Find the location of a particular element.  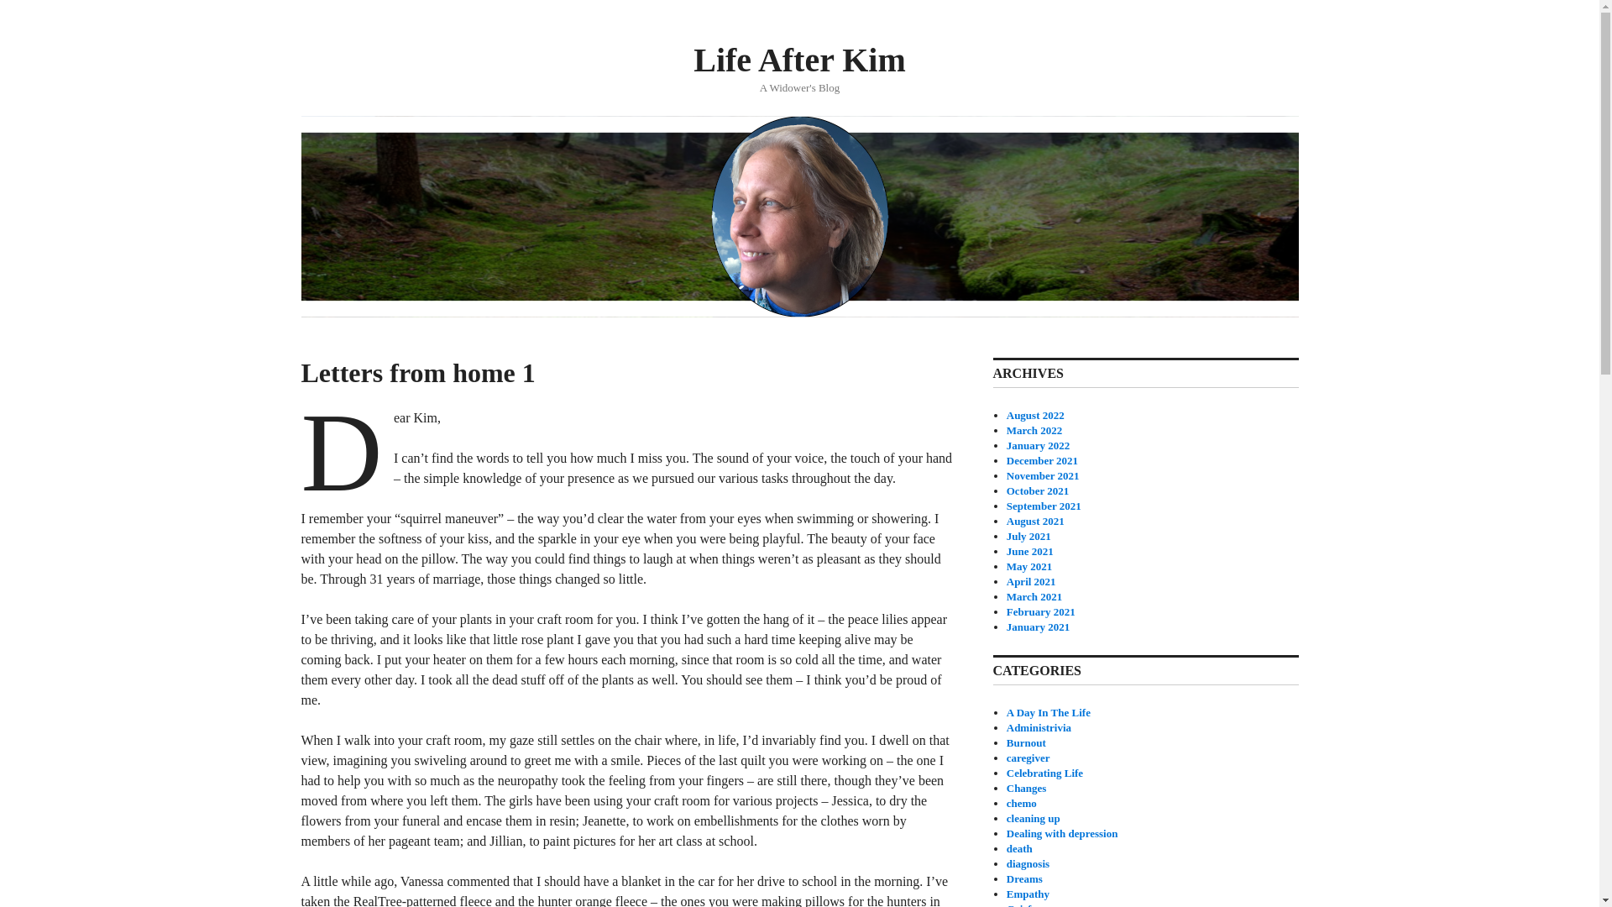

January 2021 is located at coordinates (1038, 627).